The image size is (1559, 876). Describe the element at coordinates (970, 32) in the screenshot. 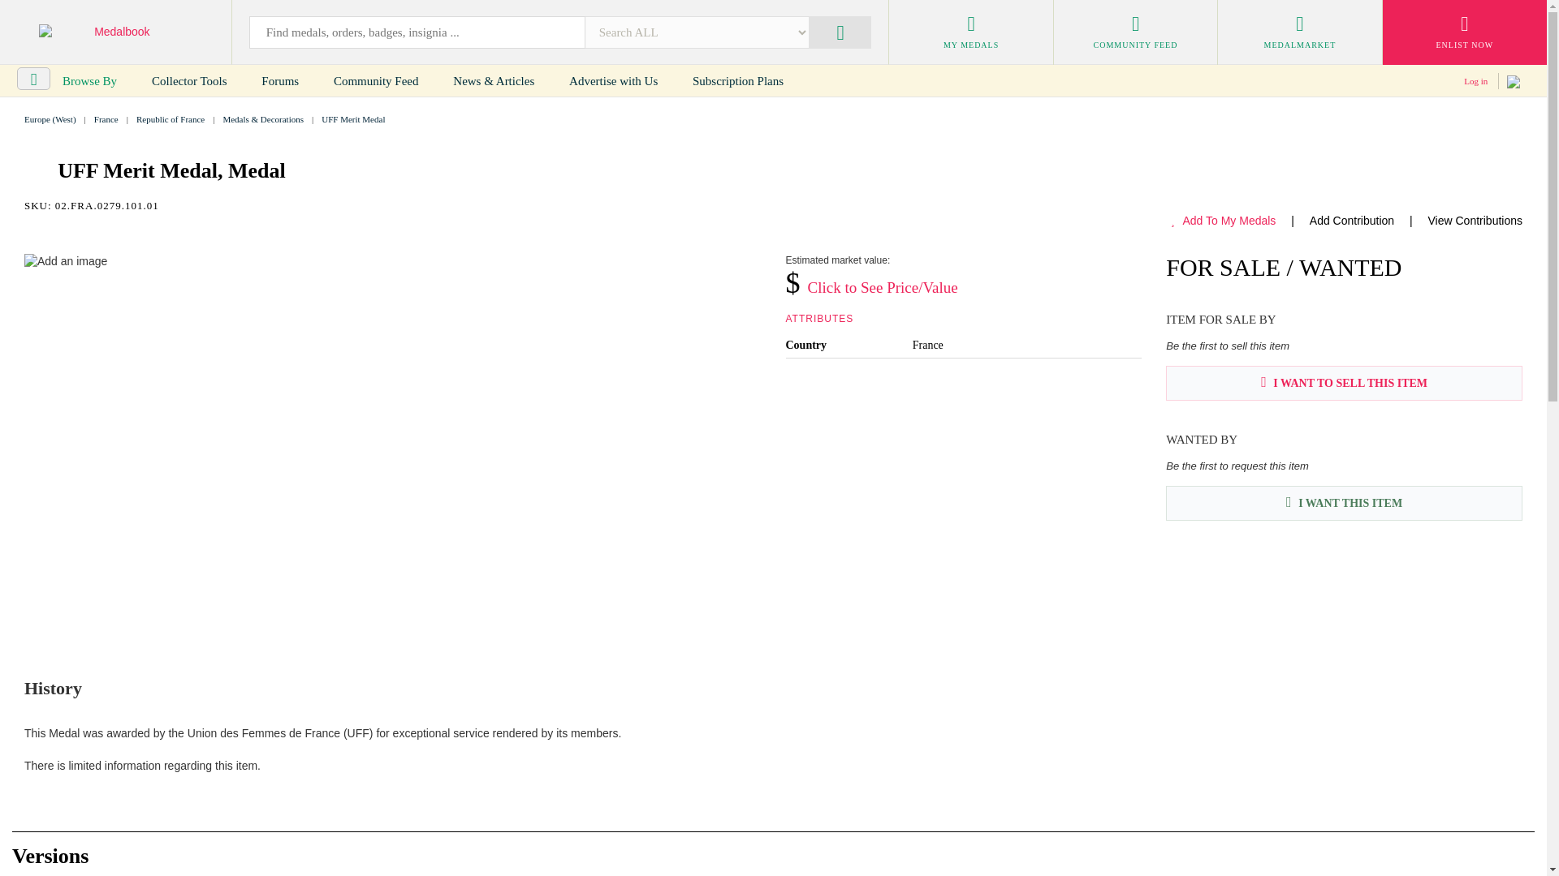

I see `MY MEDALS` at that location.